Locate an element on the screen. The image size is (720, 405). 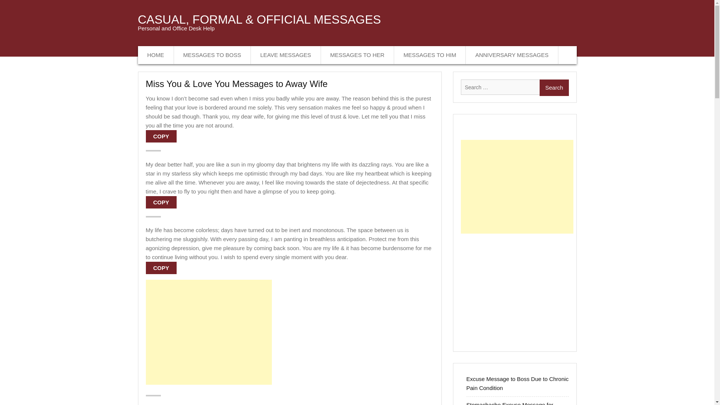
Excuse Message to Boss Due to Chronic Pain Condition is located at coordinates (517, 383).